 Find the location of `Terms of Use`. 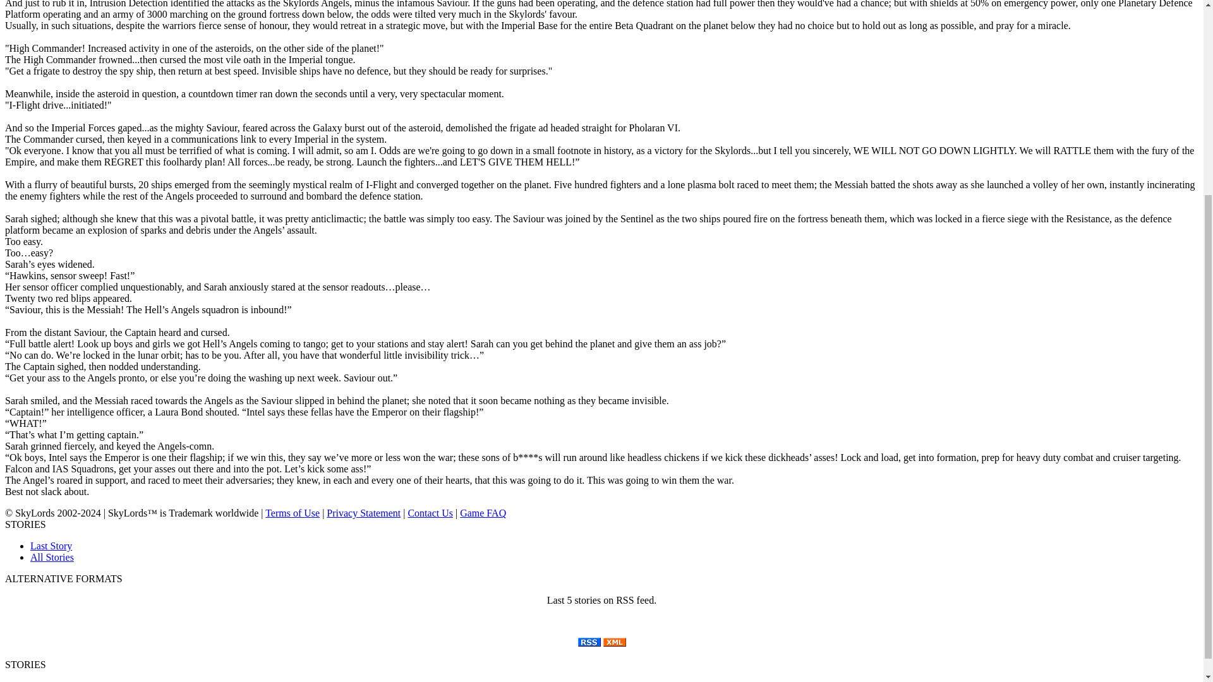

Terms of Use is located at coordinates (293, 513).